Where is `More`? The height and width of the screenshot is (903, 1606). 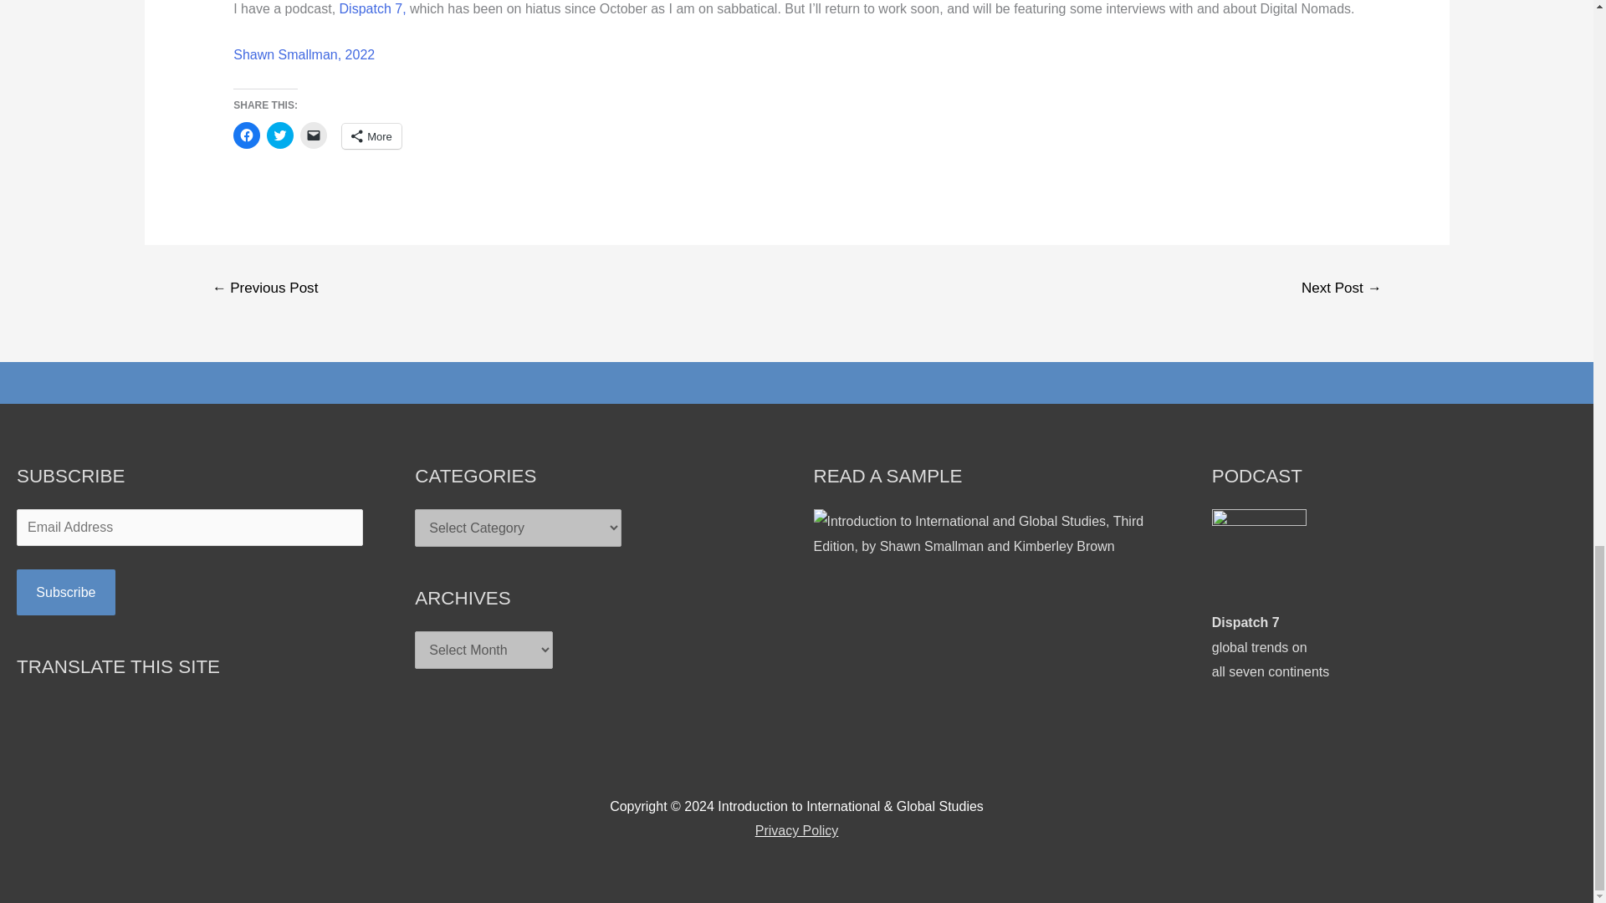 More is located at coordinates (371, 135).